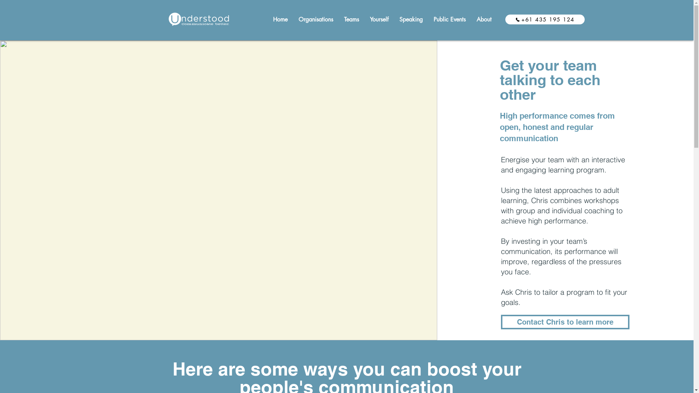  Describe the element at coordinates (315, 20) in the screenshot. I see `Organisations` at that location.